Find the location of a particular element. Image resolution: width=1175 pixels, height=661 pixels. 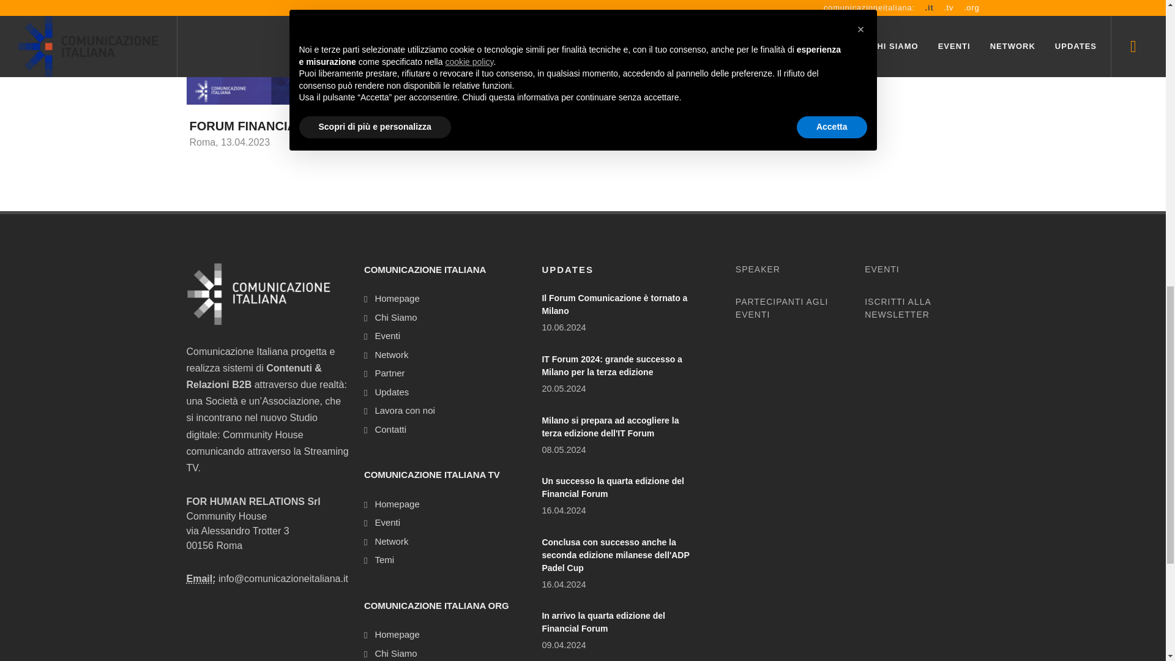

Chi Siamo is located at coordinates (392, 654).